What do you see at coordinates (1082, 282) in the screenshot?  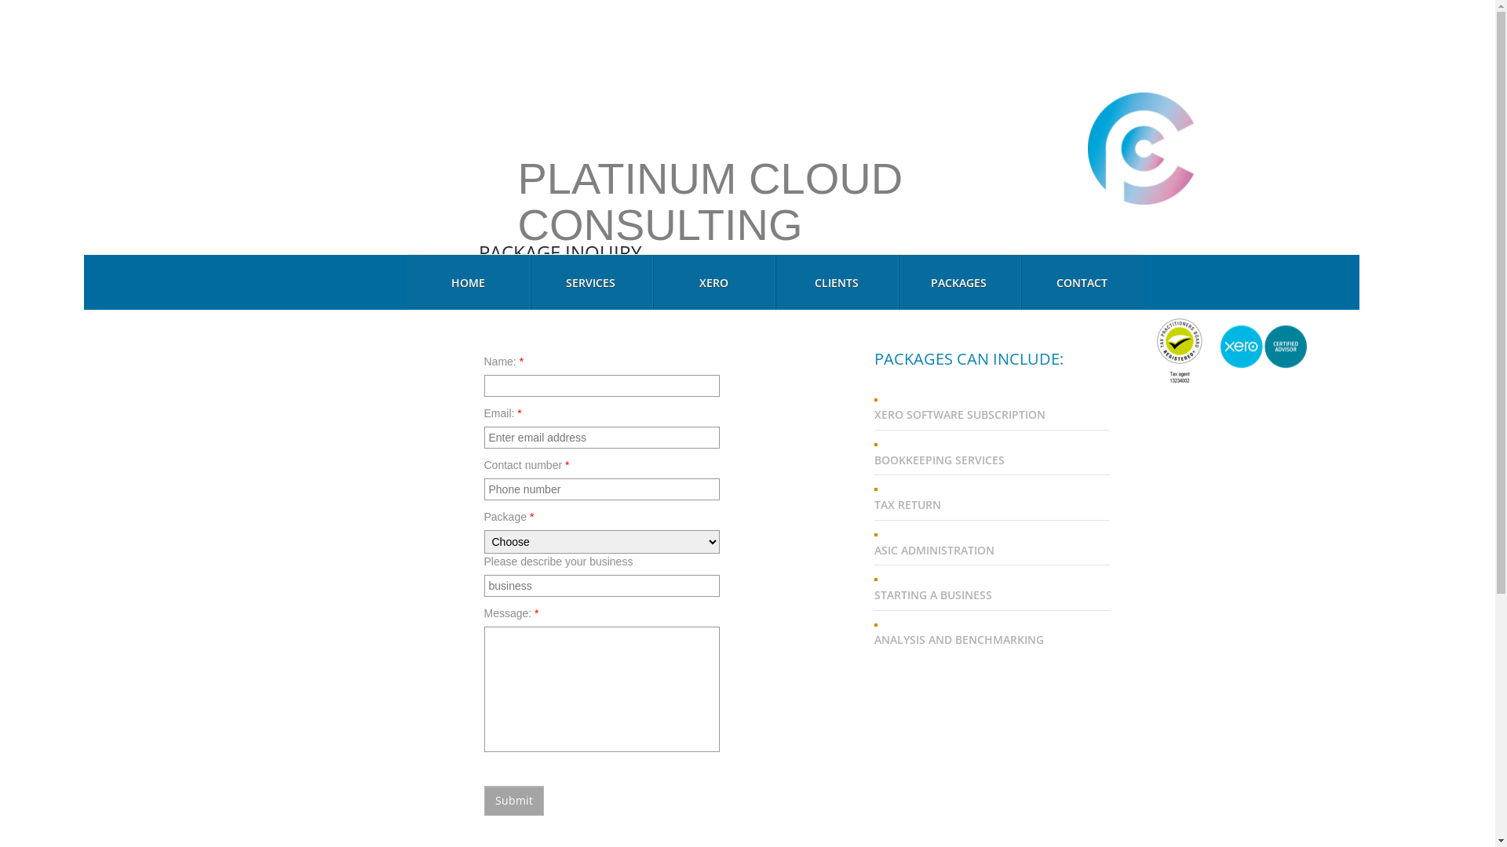 I see `CONTACT` at bounding box center [1082, 282].